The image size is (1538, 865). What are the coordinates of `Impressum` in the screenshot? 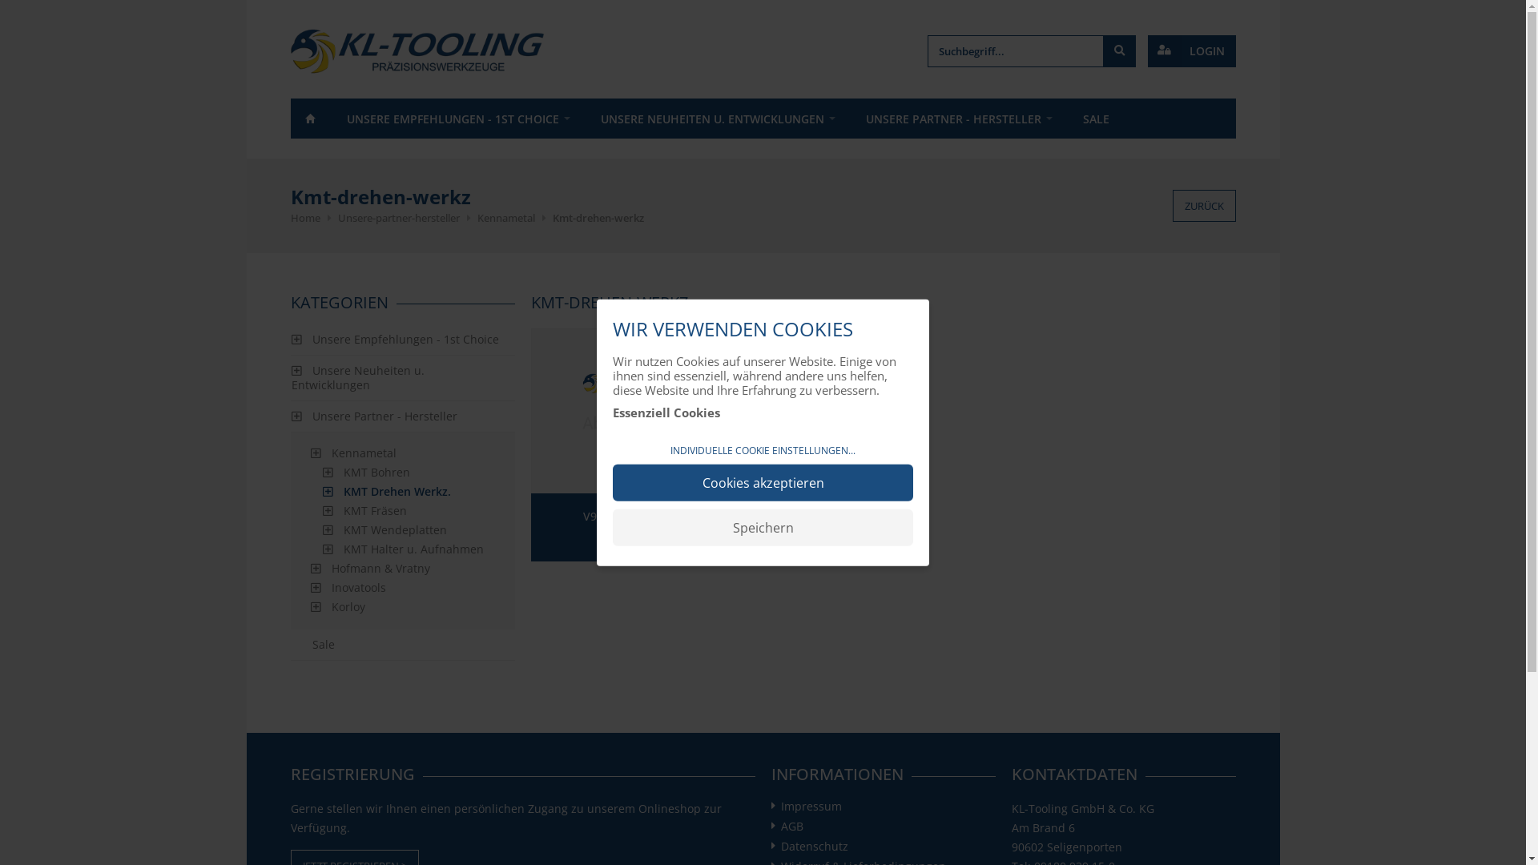 It's located at (811, 809).